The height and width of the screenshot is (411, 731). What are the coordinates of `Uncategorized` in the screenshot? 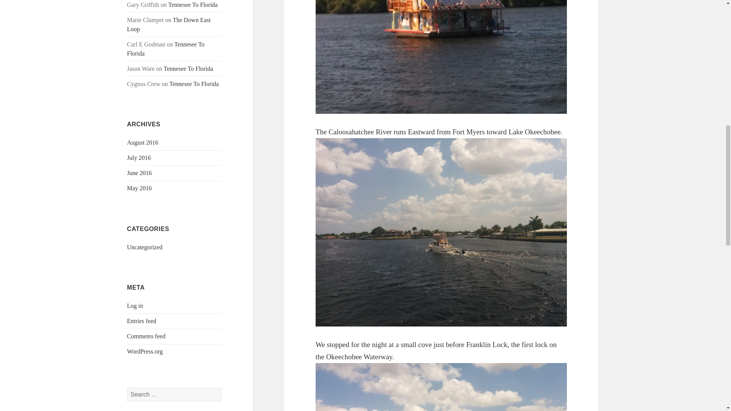 It's located at (145, 247).